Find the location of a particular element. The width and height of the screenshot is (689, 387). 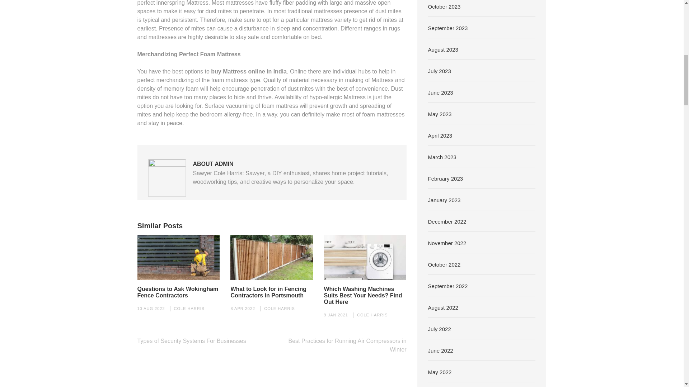

9 JAN 2021 is located at coordinates (336, 315).